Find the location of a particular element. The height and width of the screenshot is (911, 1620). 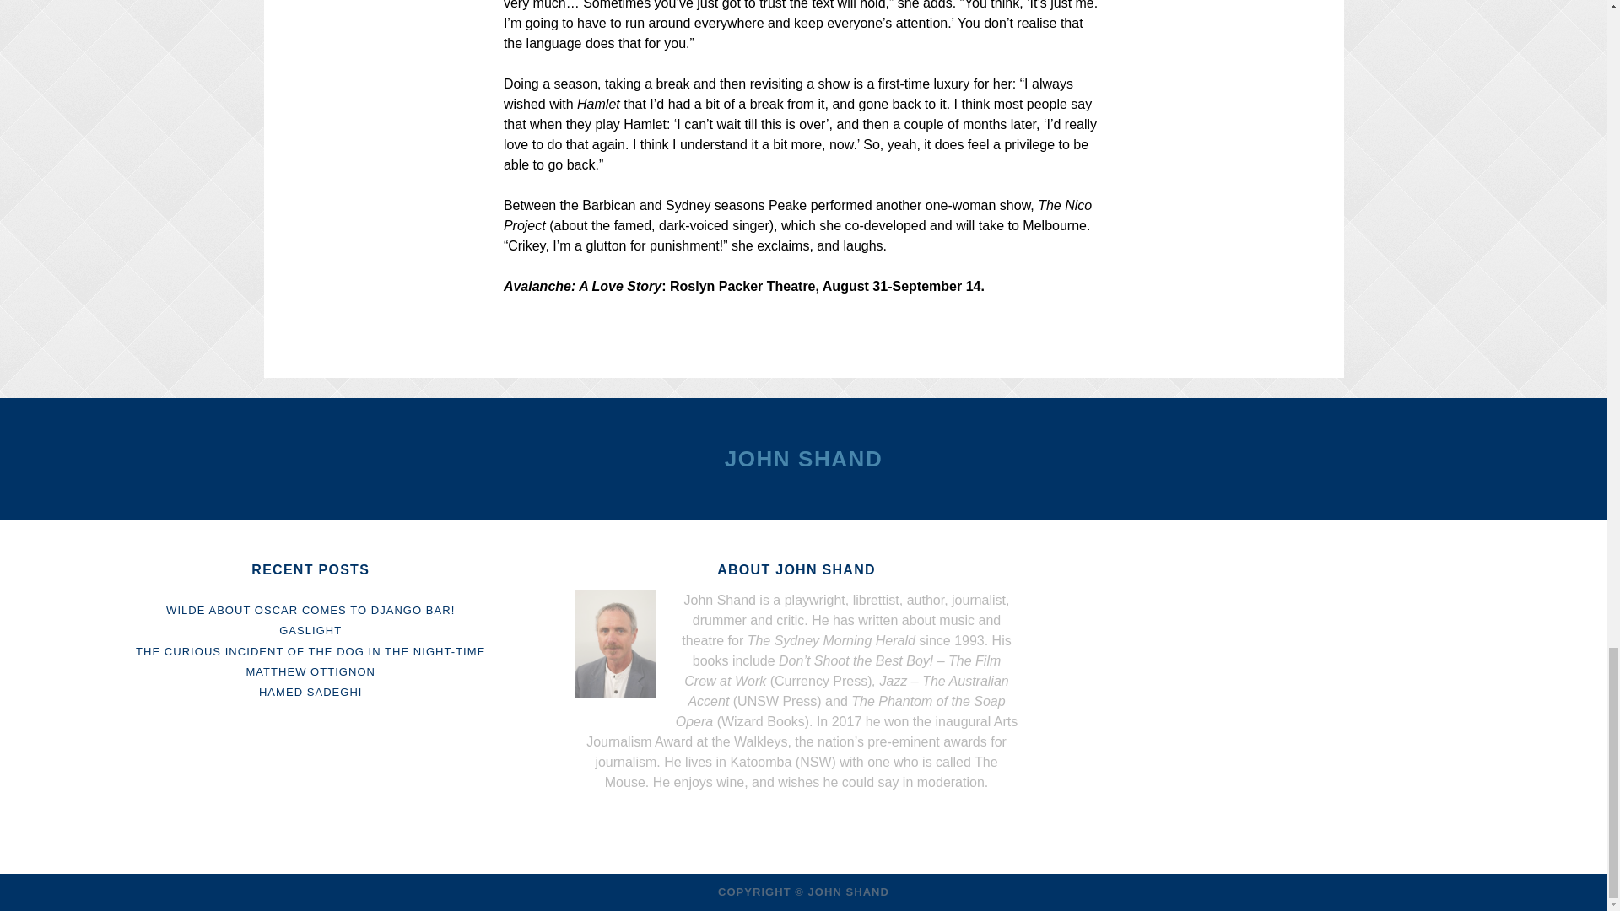

THE CURIOUS INCIDENT OF THE DOG IN THE NIGHT-TIME is located at coordinates (310, 651).